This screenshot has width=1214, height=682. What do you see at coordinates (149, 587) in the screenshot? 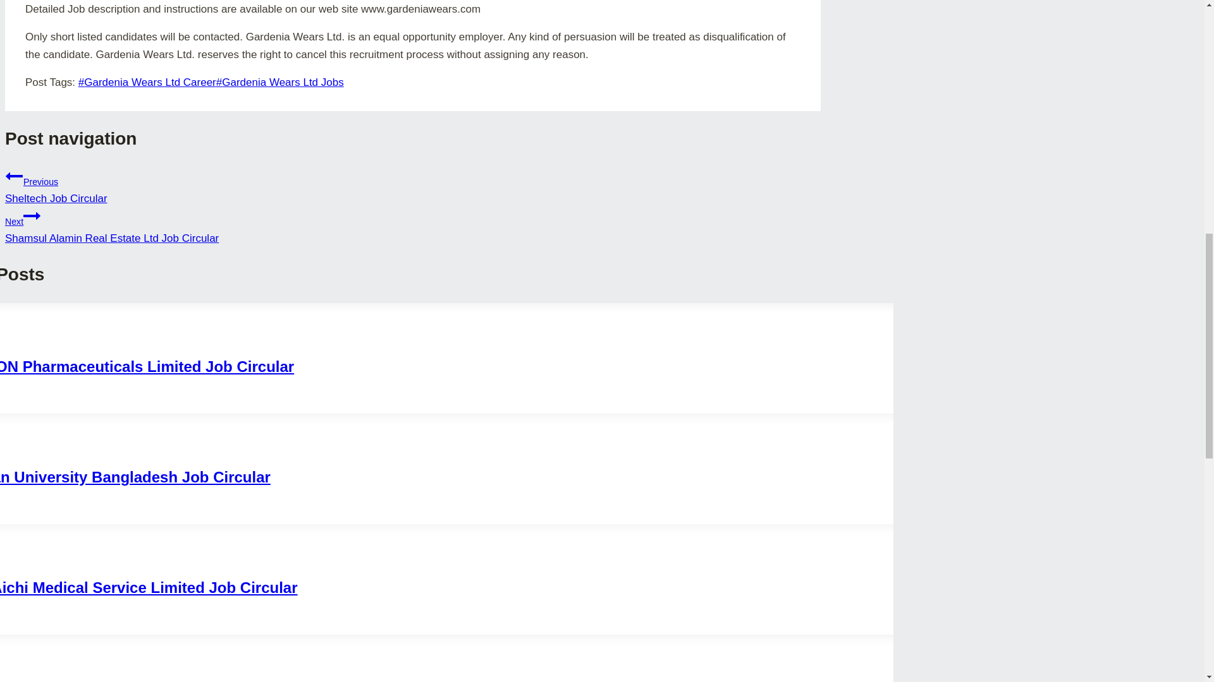
I see `German University Bangladesh Job Circular` at bounding box center [149, 587].